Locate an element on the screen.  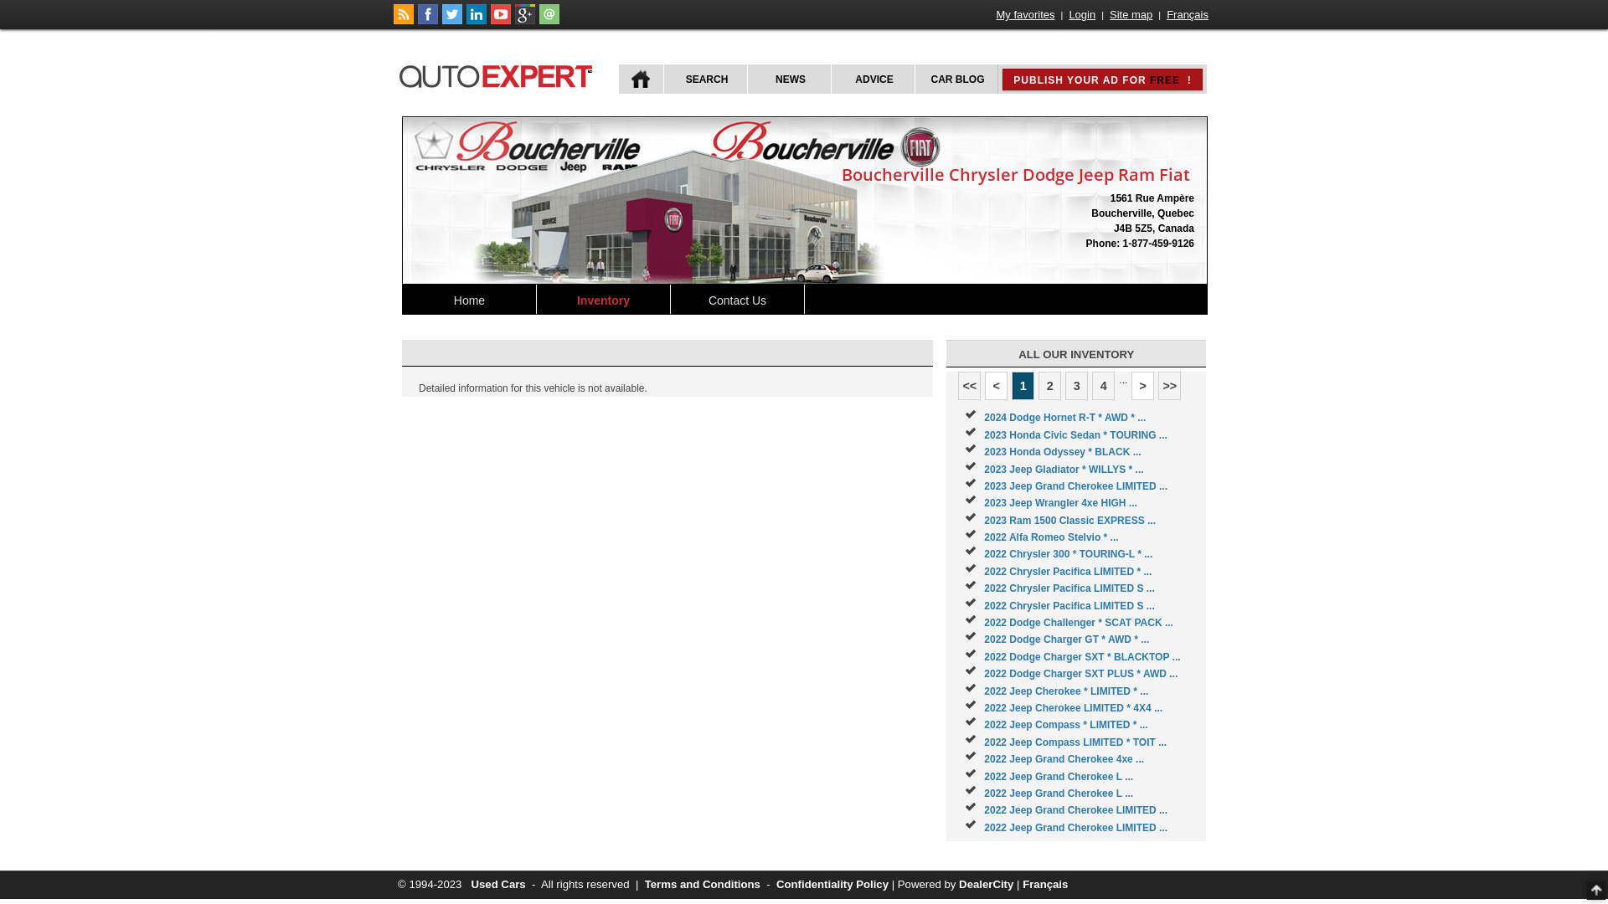
2022 Jeep Grand Cherokee LIMITED ... is located at coordinates (1075, 810).